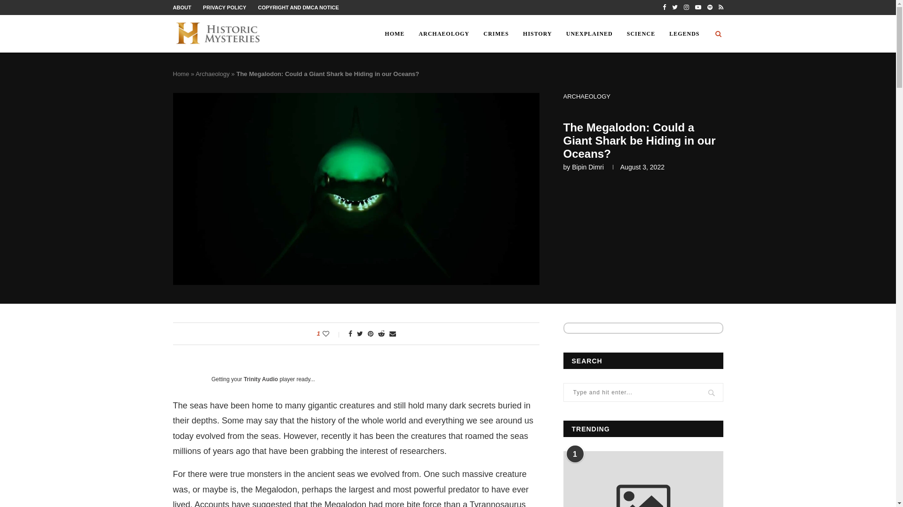  Describe the element at coordinates (182, 74) in the screenshot. I see `Home` at that location.